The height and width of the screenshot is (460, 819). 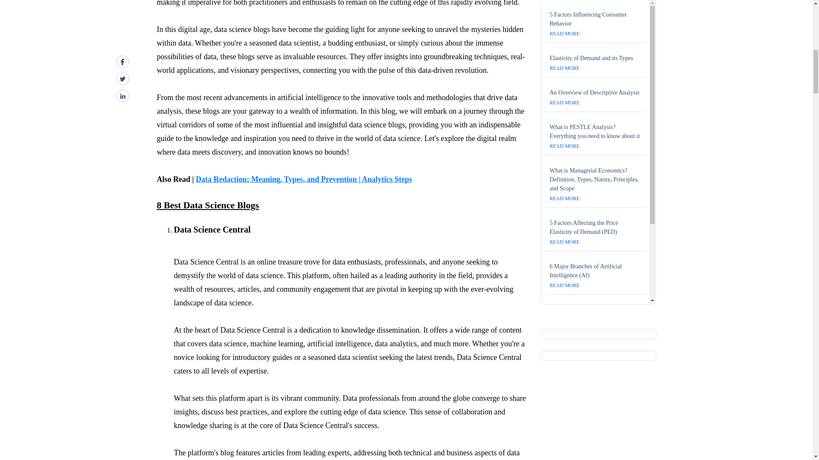 What do you see at coordinates (564, 285) in the screenshot?
I see `READ MORE` at bounding box center [564, 285].